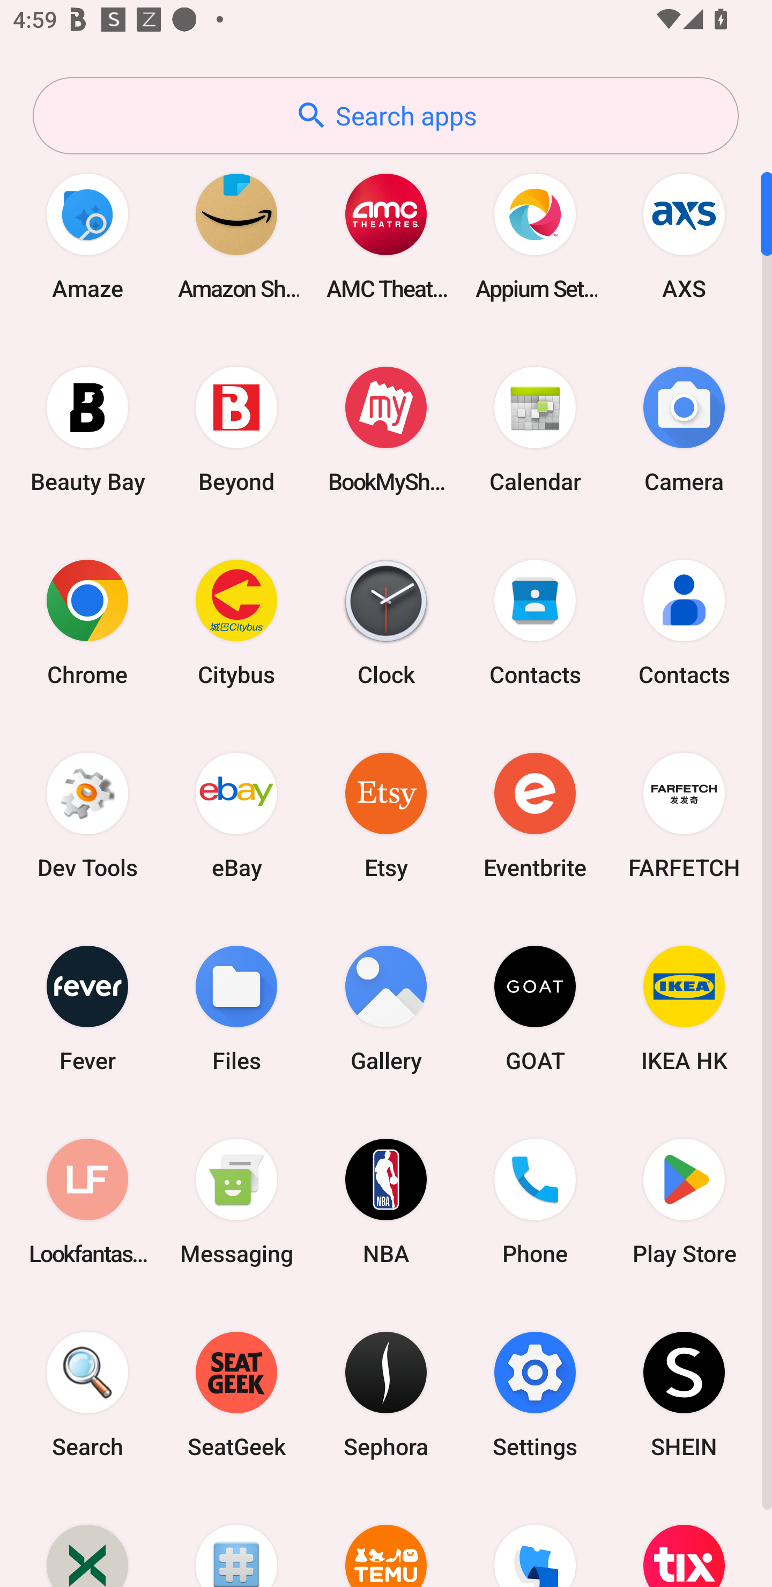 This screenshot has height=1587, width=772. Describe the element at coordinates (87, 1008) in the screenshot. I see `Fever` at that location.